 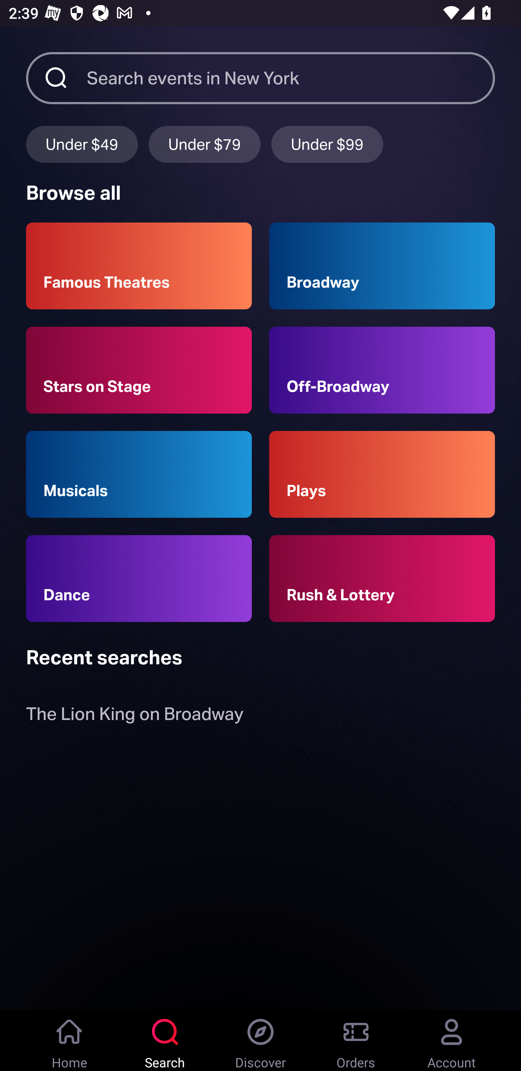 I want to click on Stars on Stage, so click(x=139, y=370).